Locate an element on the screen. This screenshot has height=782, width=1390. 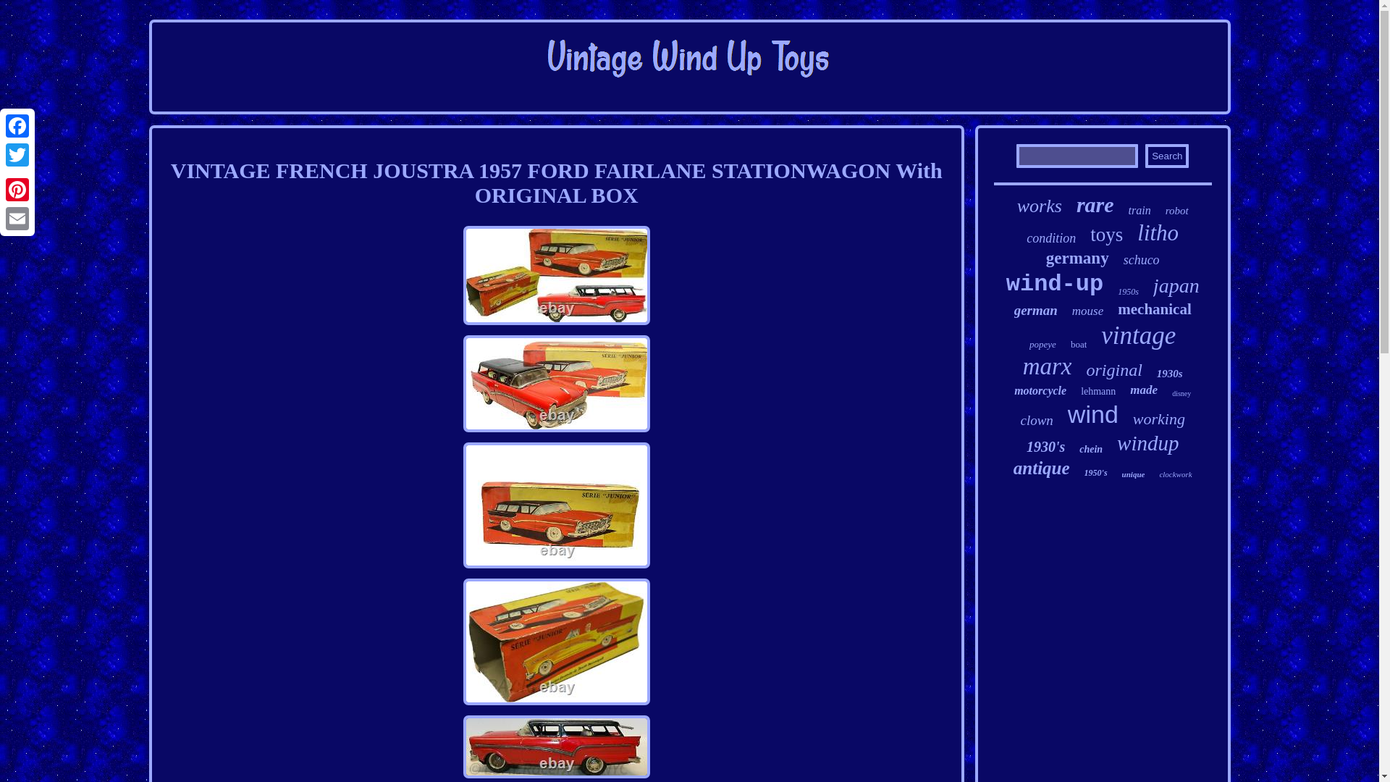
1950s is located at coordinates (1128, 293).